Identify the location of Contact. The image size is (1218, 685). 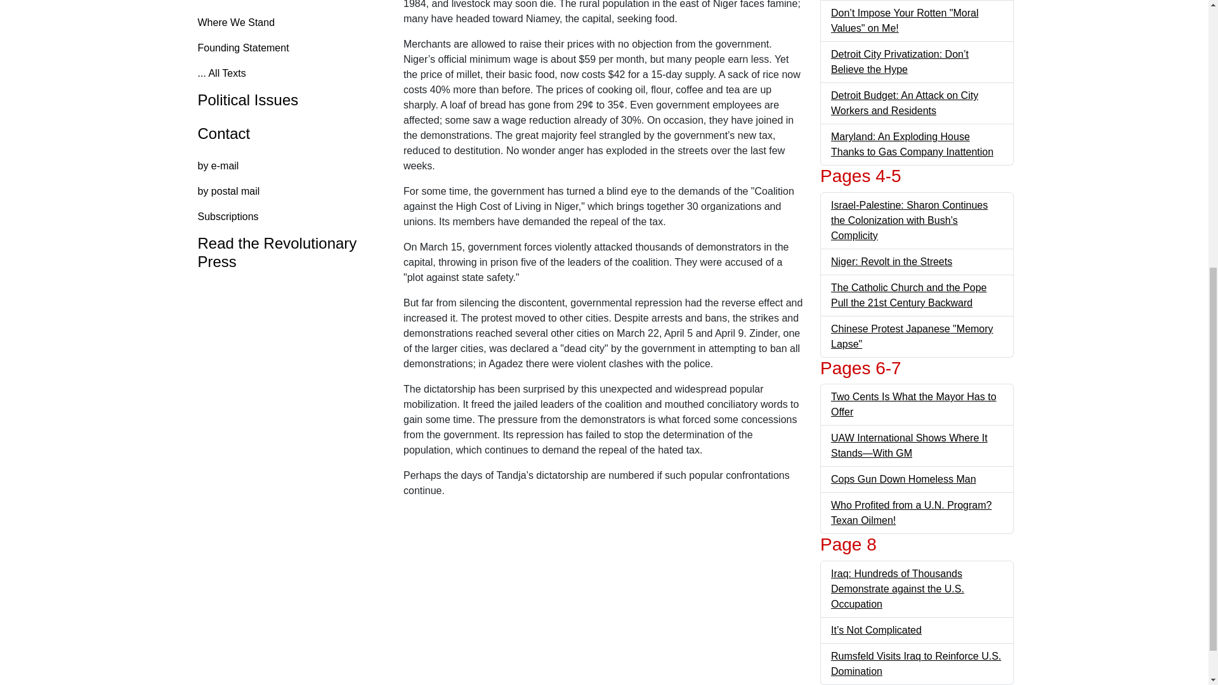
(288, 134).